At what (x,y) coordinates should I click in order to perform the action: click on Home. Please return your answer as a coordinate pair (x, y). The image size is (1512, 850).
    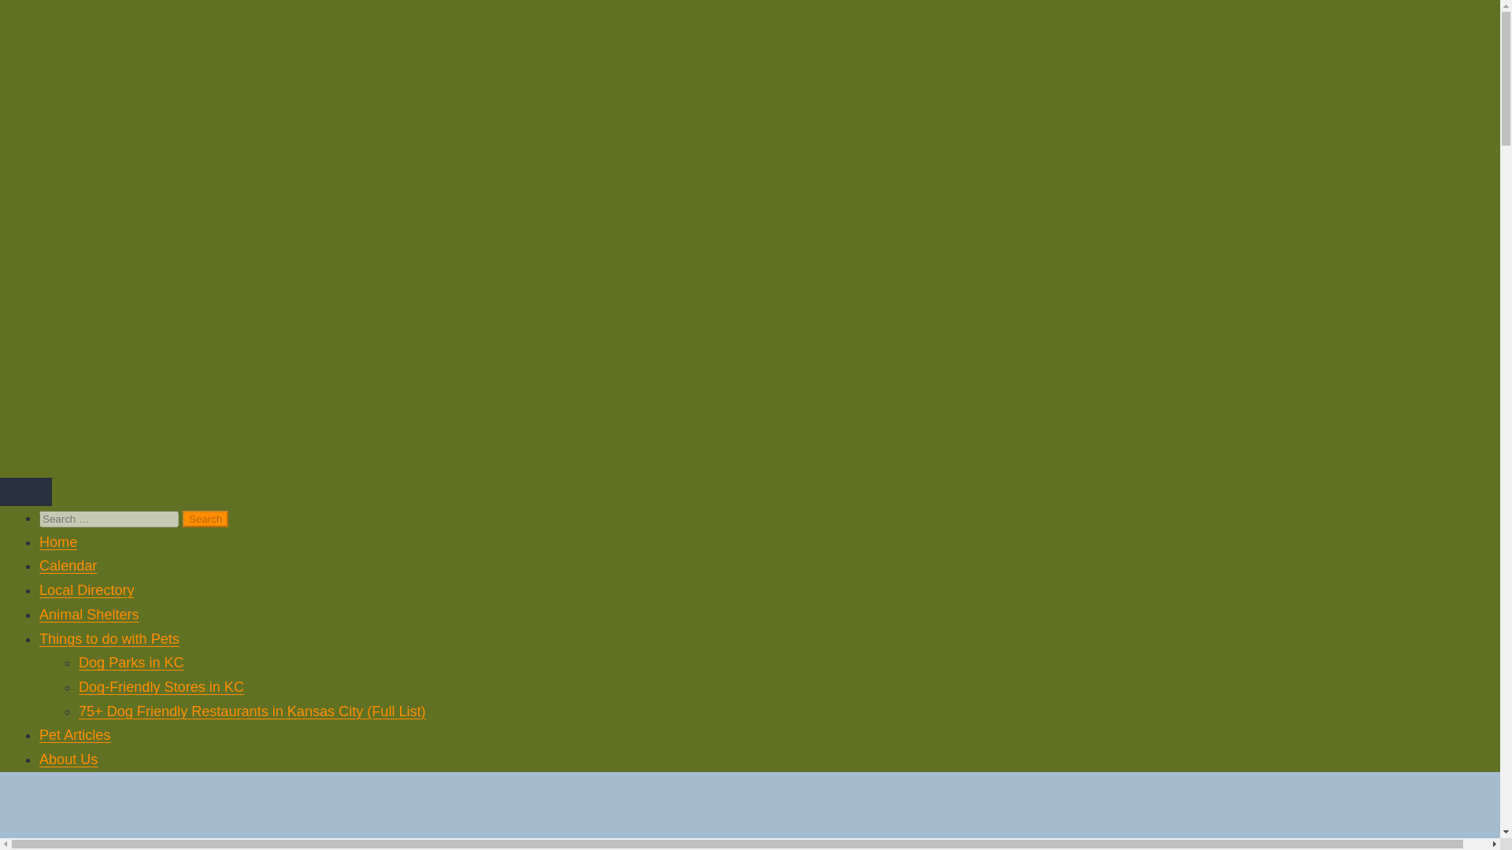
    Looking at the image, I should click on (57, 541).